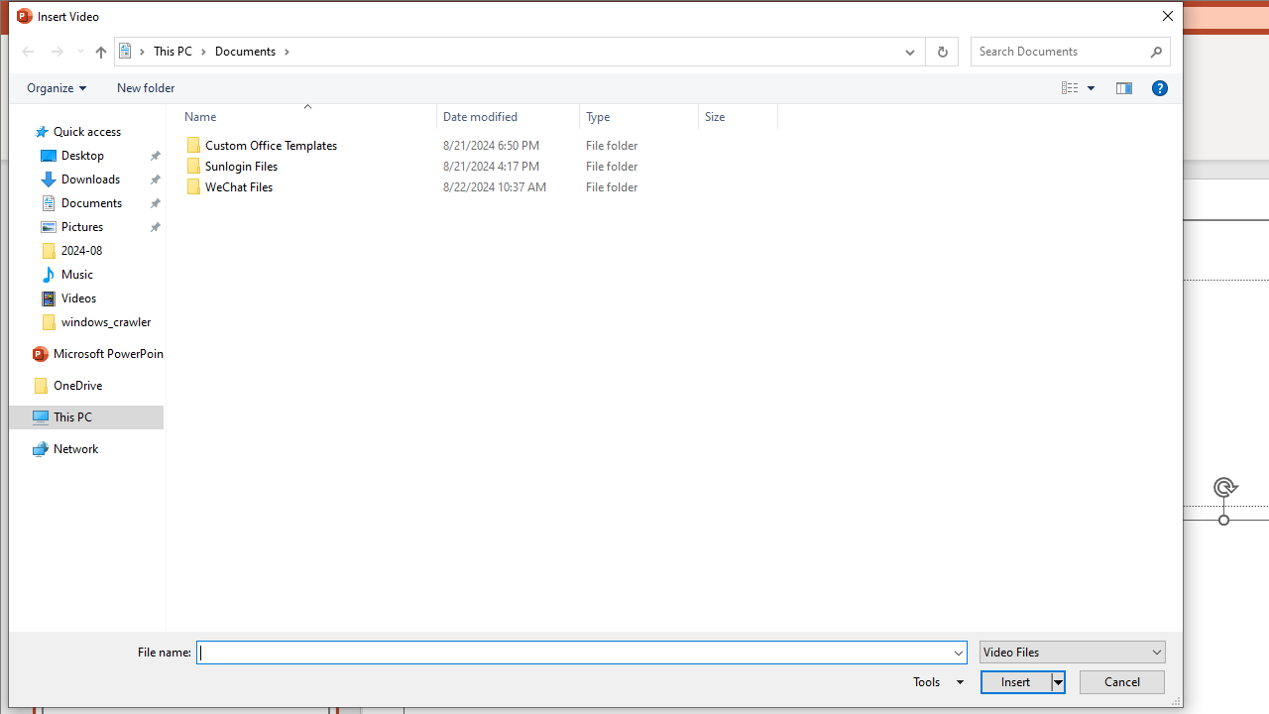 The height and width of the screenshot is (714, 1269). What do you see at coordinates (252, 51) in the screenshot?
I see `Documents` at bounding box center [252, 51].